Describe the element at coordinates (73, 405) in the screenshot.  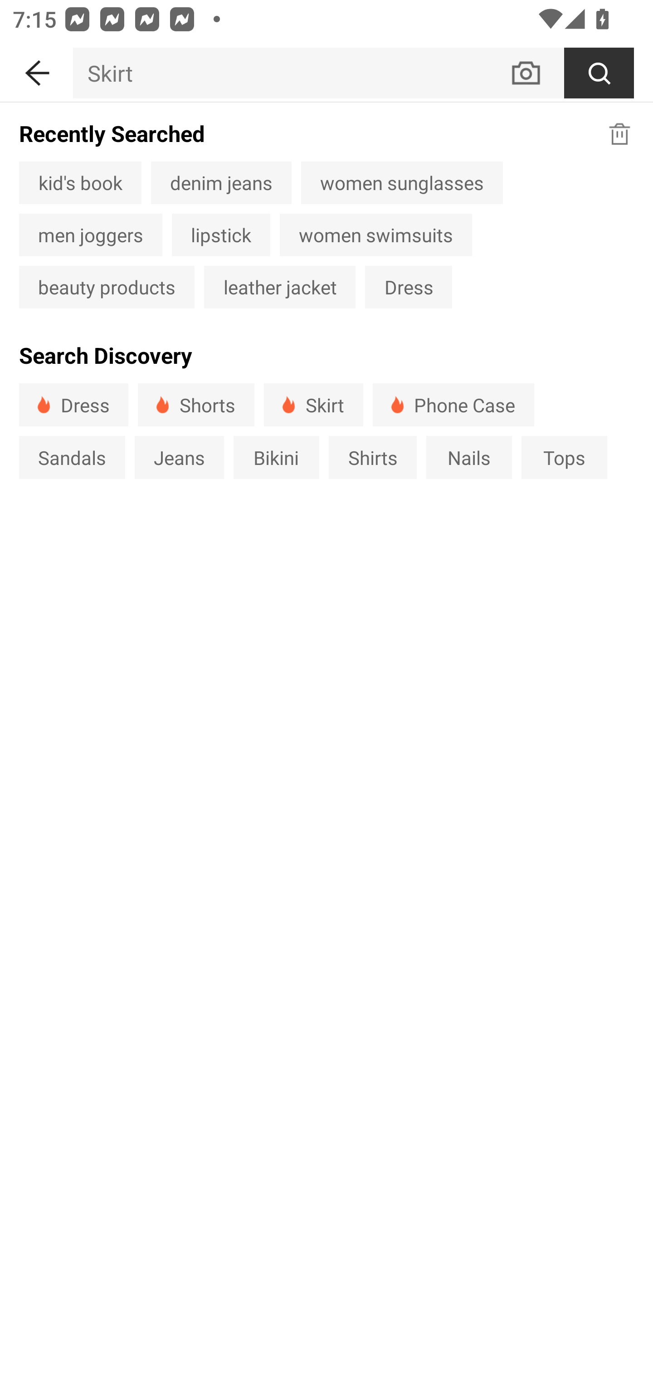
I see `Dress` at that location.